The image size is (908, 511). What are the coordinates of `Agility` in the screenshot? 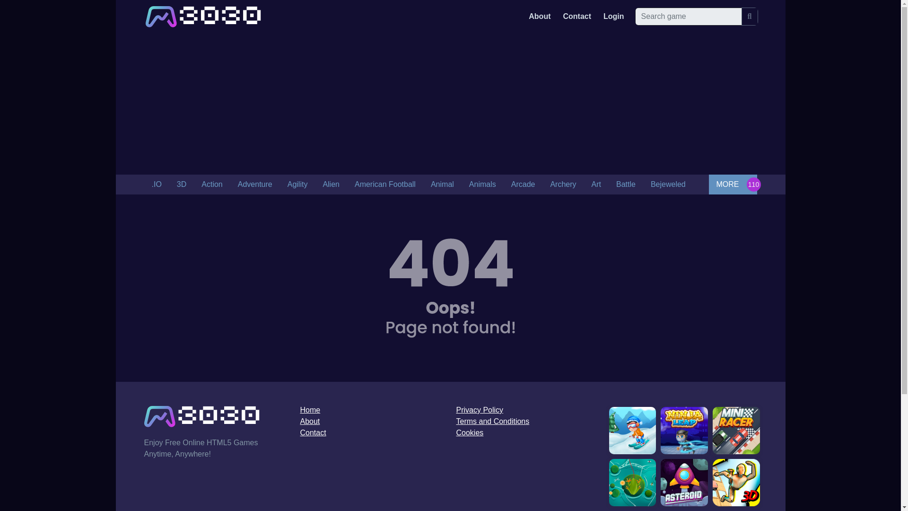 It's located at (297, 185).